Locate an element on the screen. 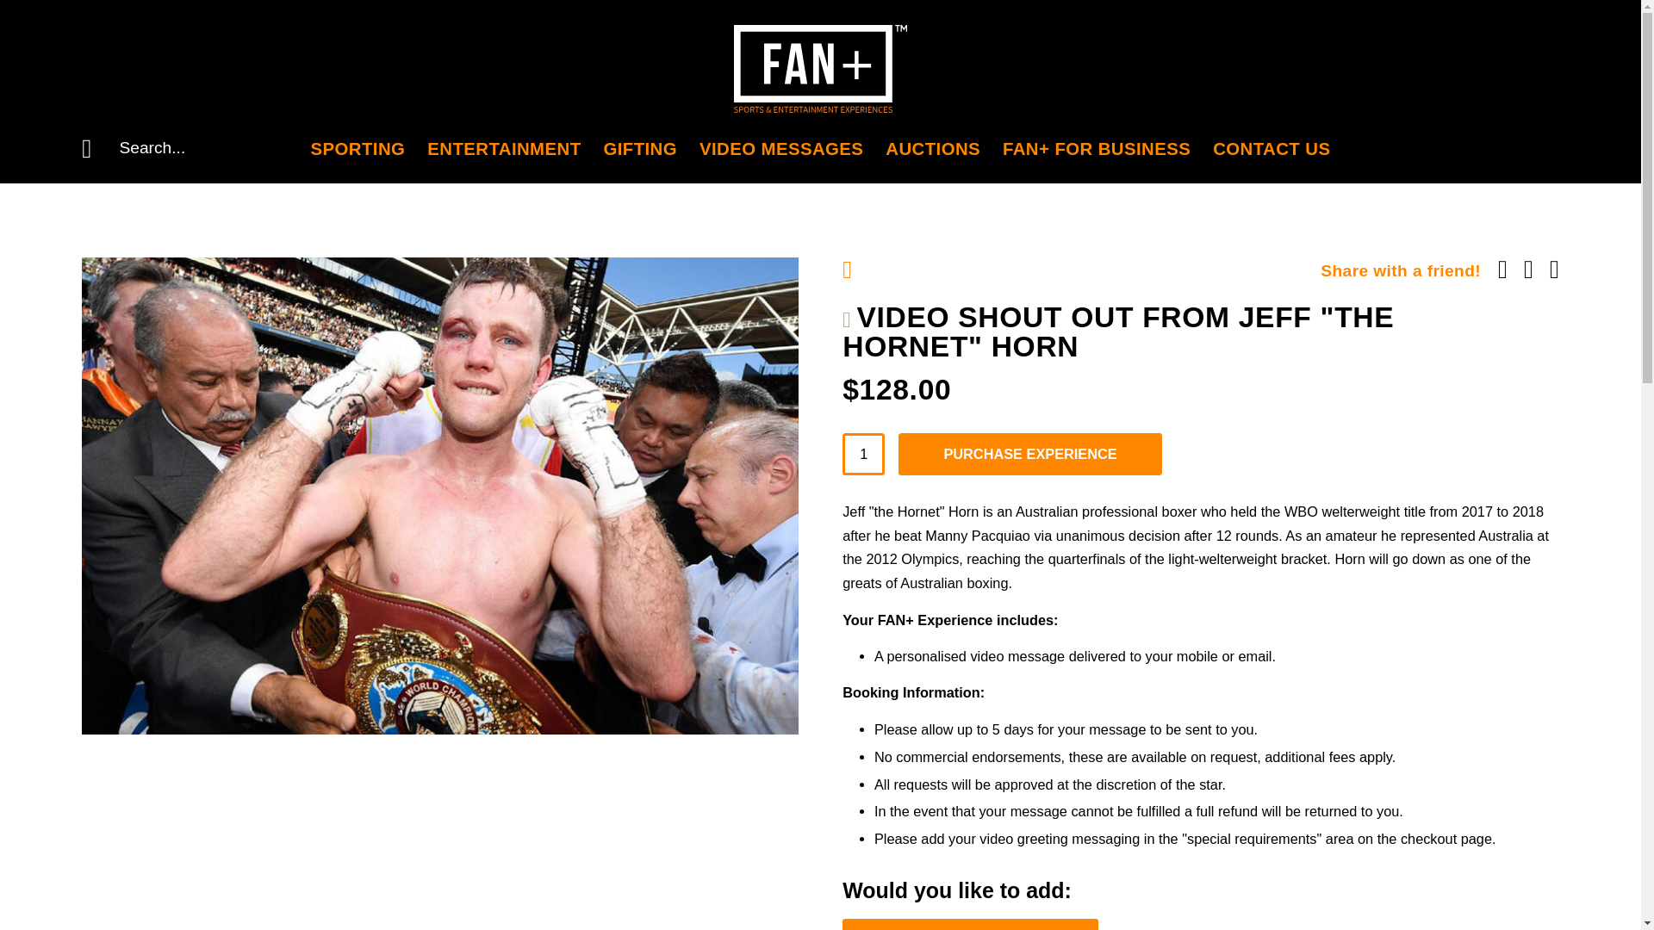 The height and width of the screenshot is (930, 1654). PURCHASE EXPERIENCE is located at coordinates (1029, 454).